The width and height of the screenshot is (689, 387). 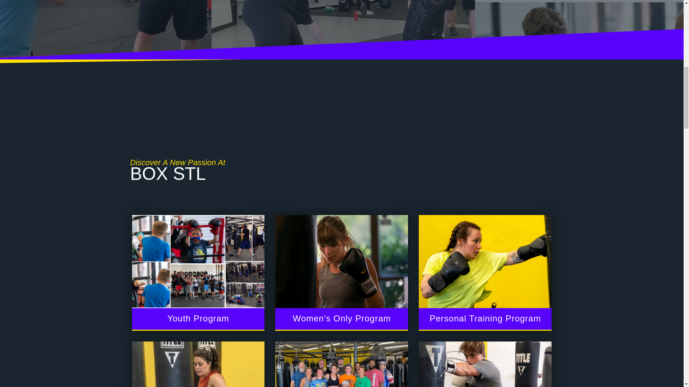 I want to click on Heavybag Program, so click(x=198, y=364).